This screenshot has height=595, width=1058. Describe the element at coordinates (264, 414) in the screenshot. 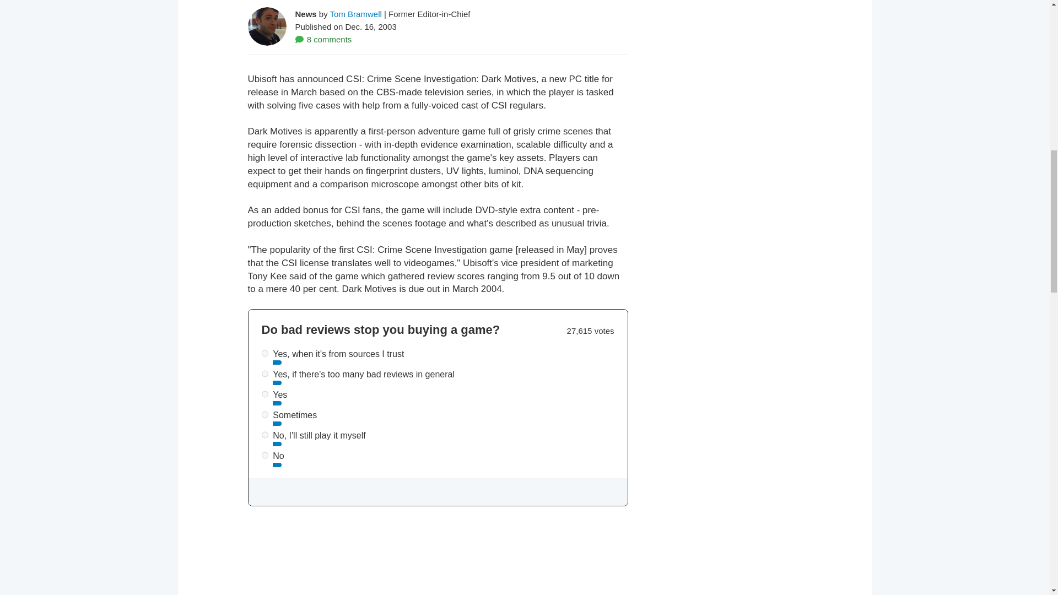

I see `on` at that location.